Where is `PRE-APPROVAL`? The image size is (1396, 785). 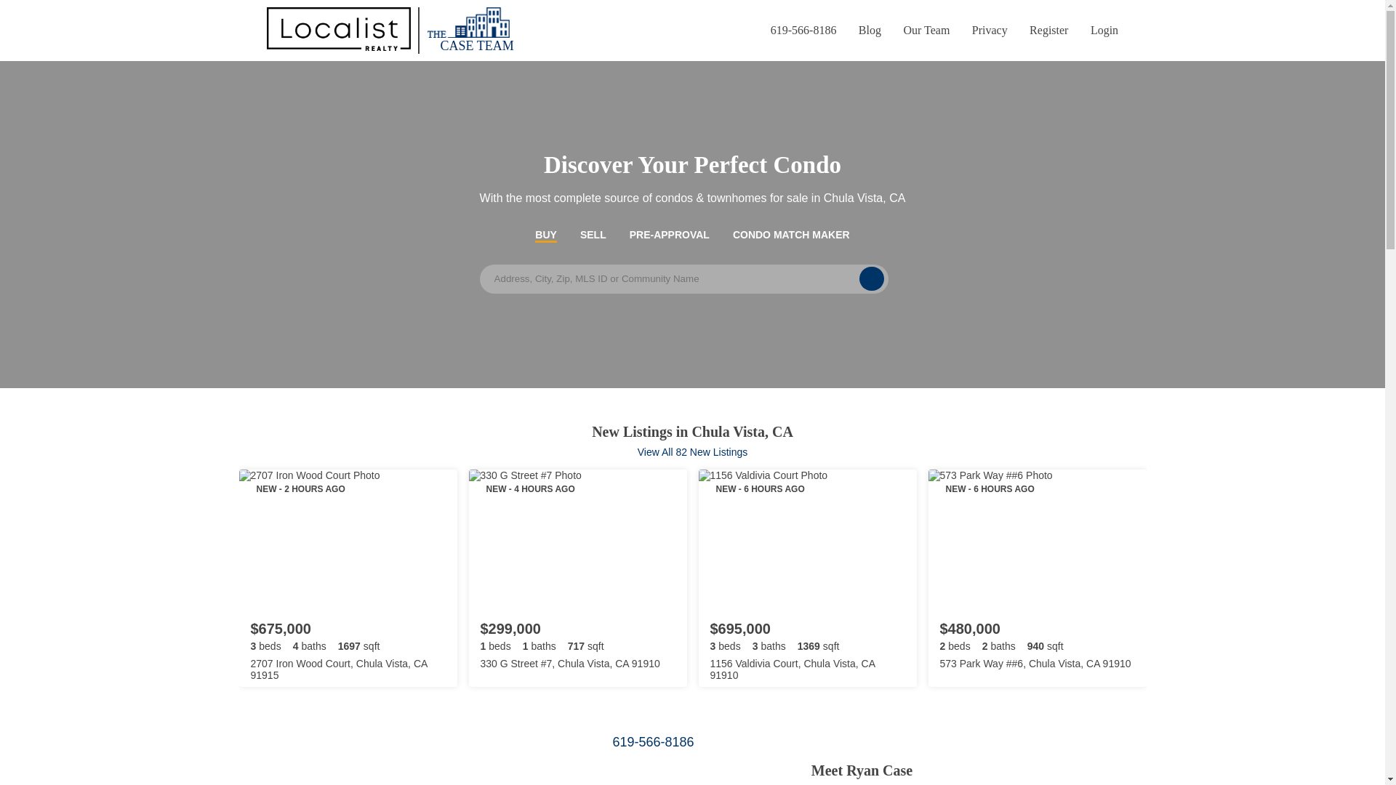
PRE-APPROVAL is located at coordinates (669, 234).